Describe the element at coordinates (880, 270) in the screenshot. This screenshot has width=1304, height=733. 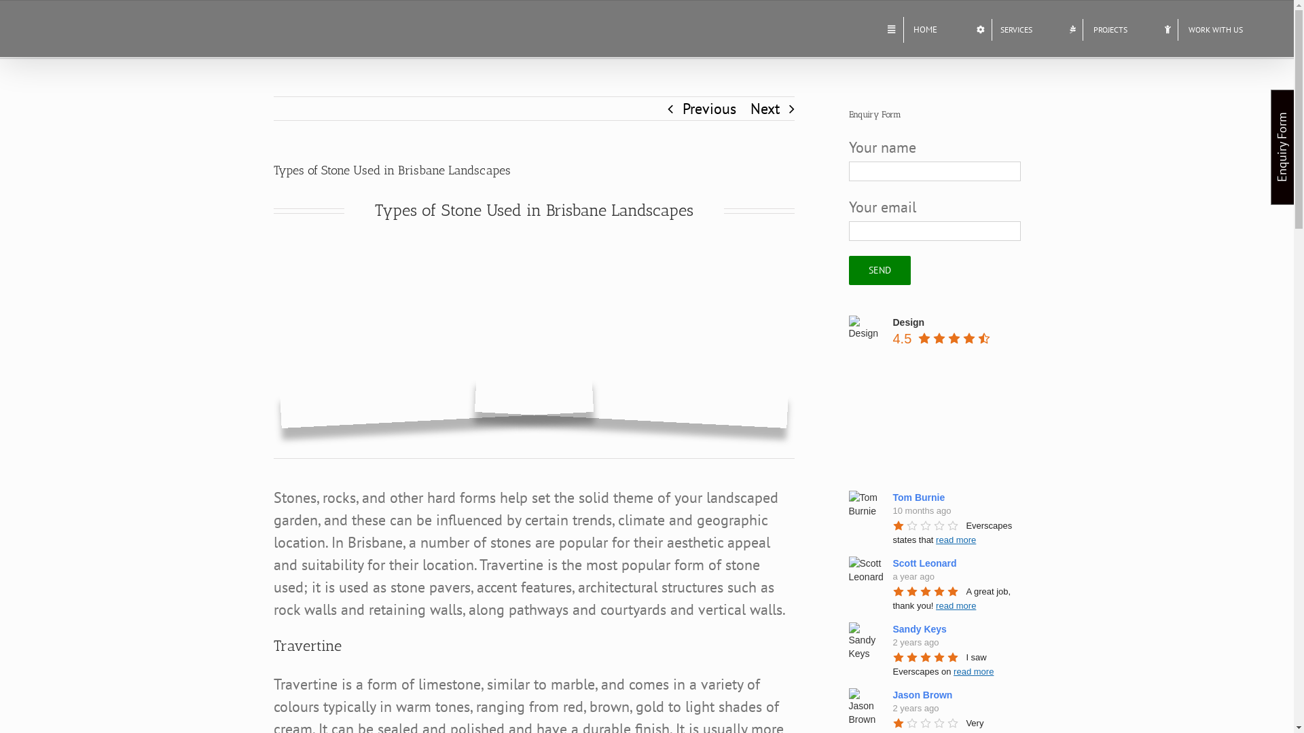
I see `Send` at that location.